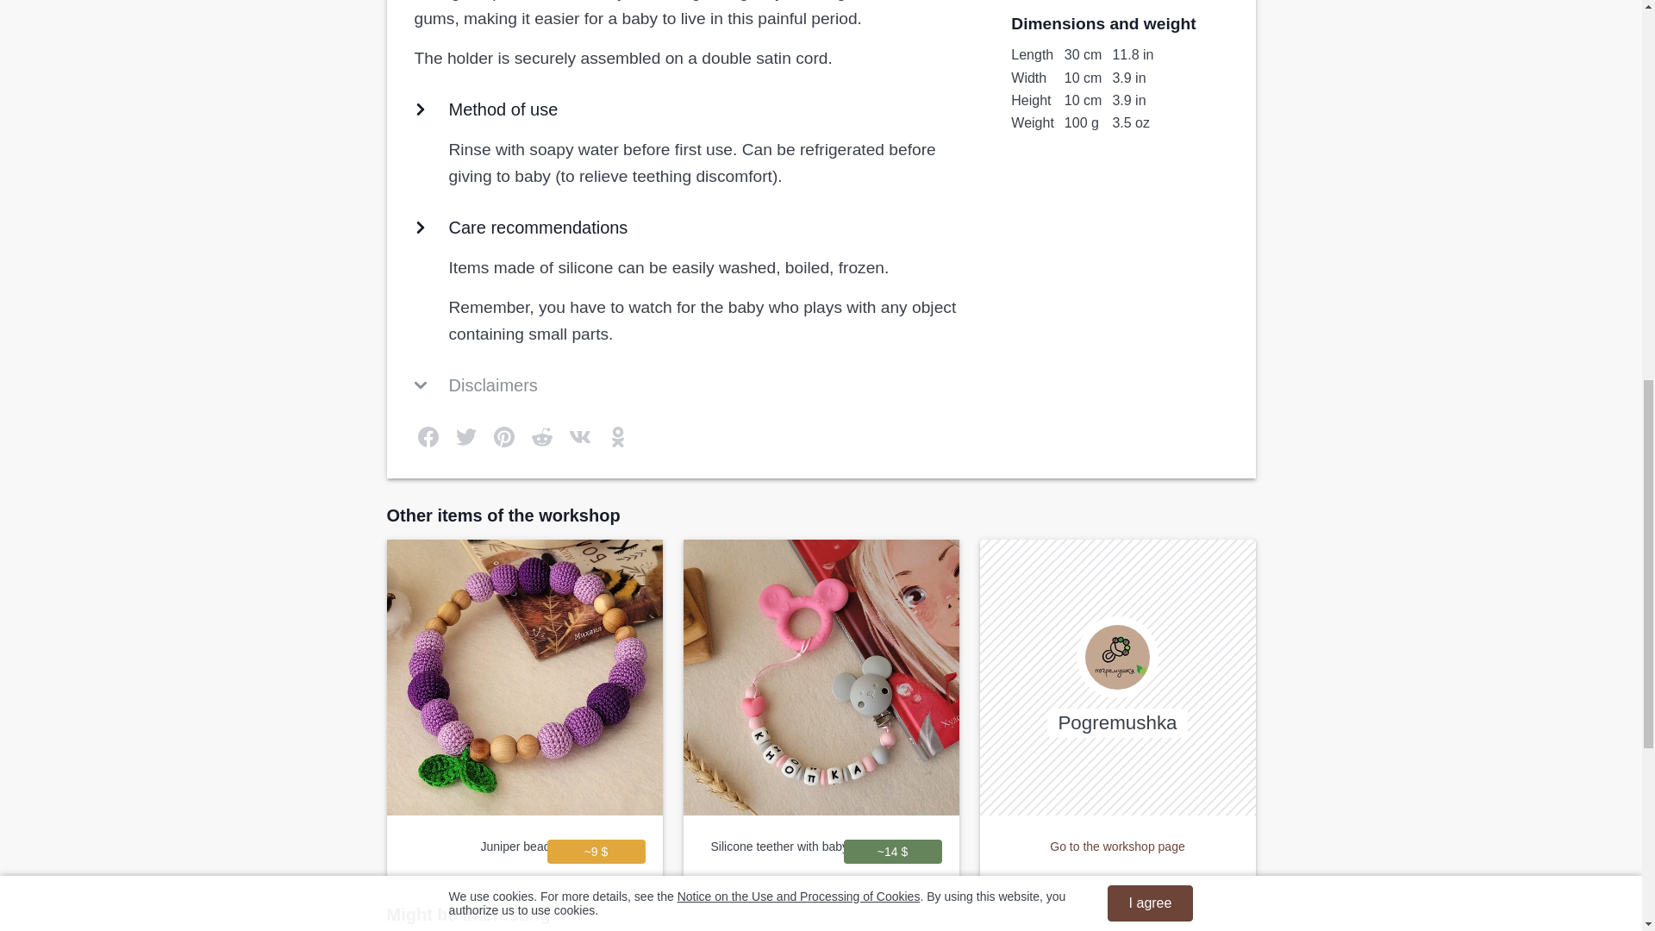  Describe the element at coordinates (891, 852) in the screenshot. I see `In stock. Proceed to checkout` at that location.